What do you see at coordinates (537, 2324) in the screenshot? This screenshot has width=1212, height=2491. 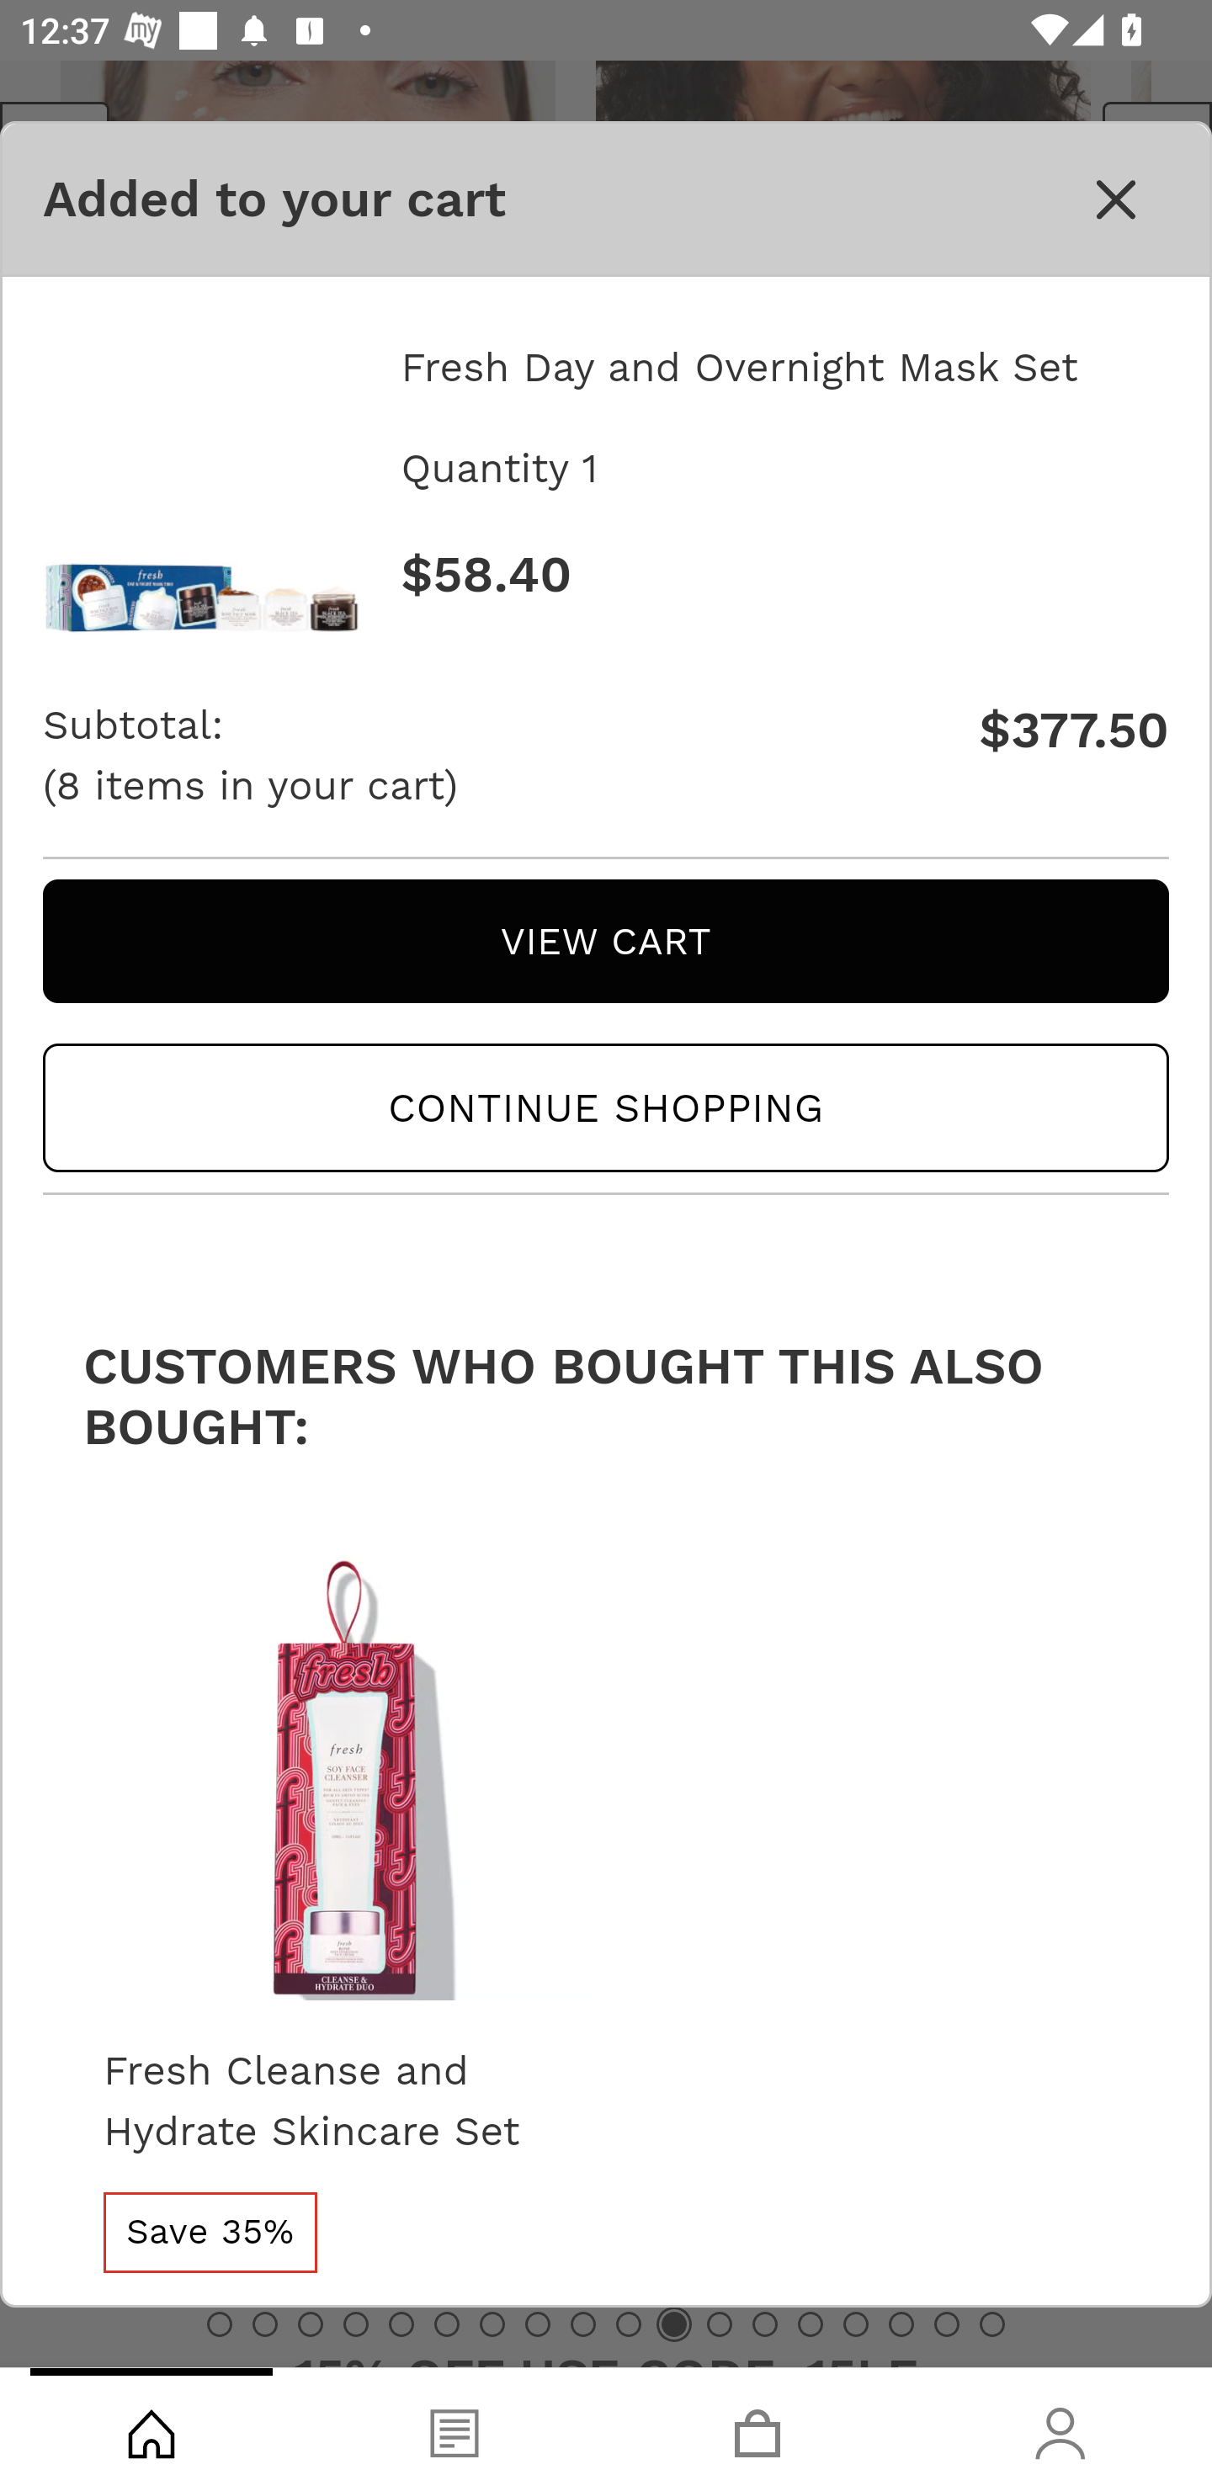 I see `Slide 8` at bounding box center [537, 2324].